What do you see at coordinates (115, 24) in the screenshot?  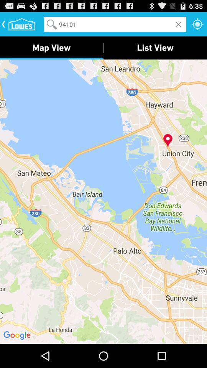 I see `jump until the 94101` at bounding box center [115, 24].